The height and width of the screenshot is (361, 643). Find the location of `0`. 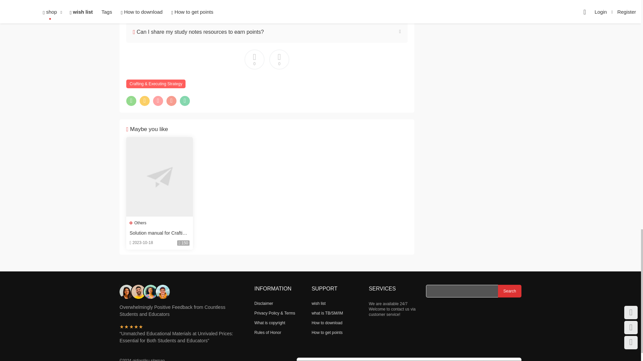

0 is located at coordinates (254, 59).